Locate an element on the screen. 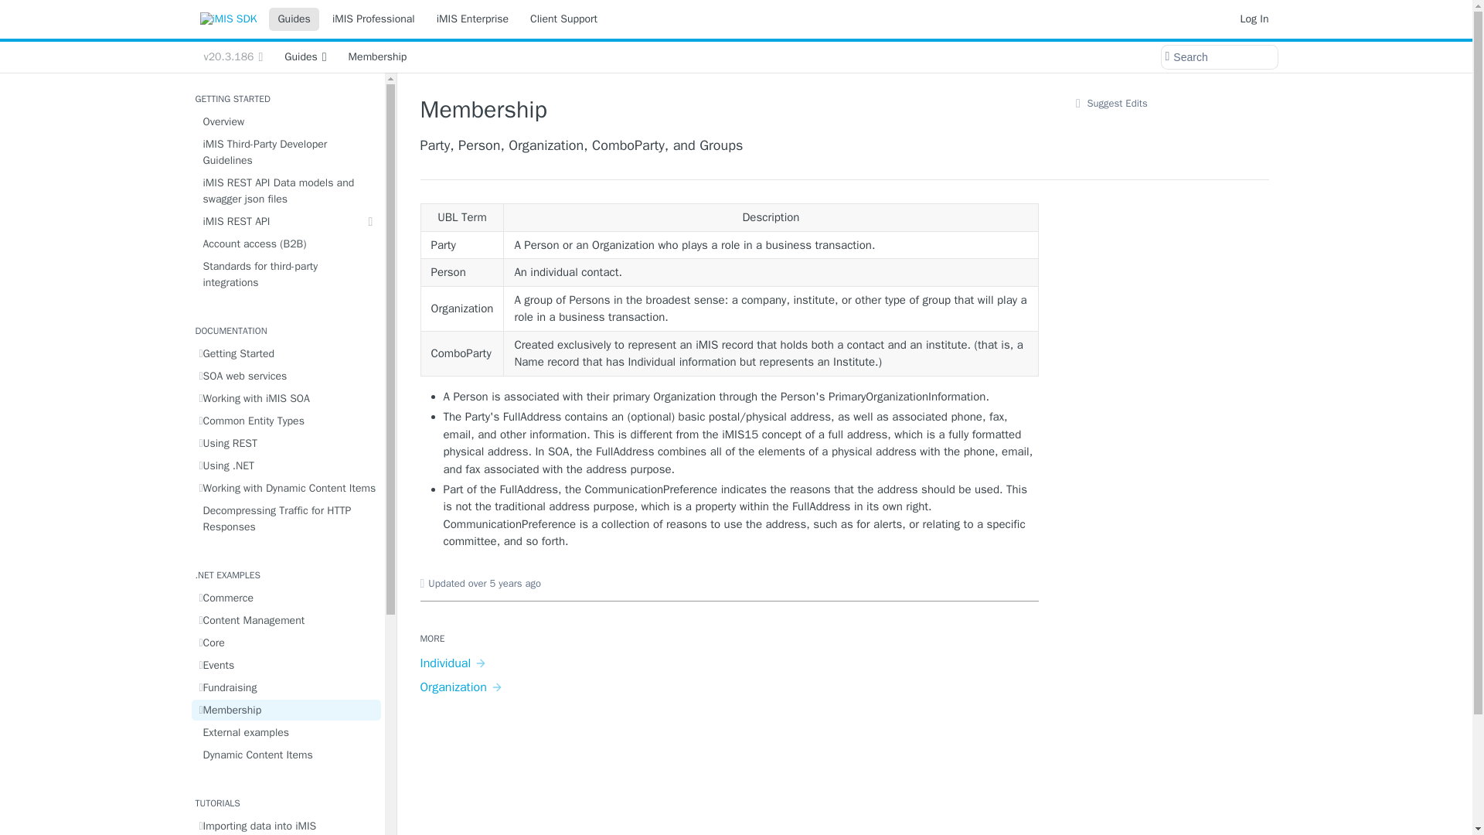  iMIS Professional is located at coordinates (373, 19).